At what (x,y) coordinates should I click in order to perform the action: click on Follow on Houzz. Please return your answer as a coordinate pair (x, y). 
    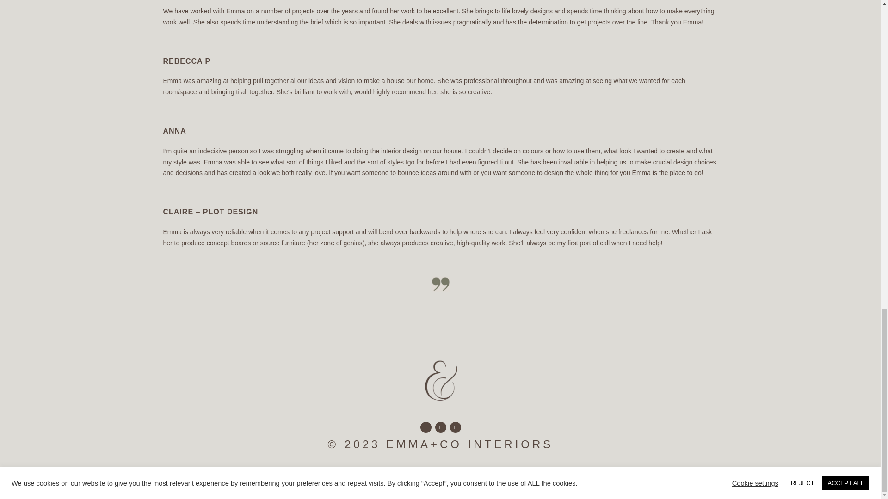
    Looking at the image, I should click on (425, 427).